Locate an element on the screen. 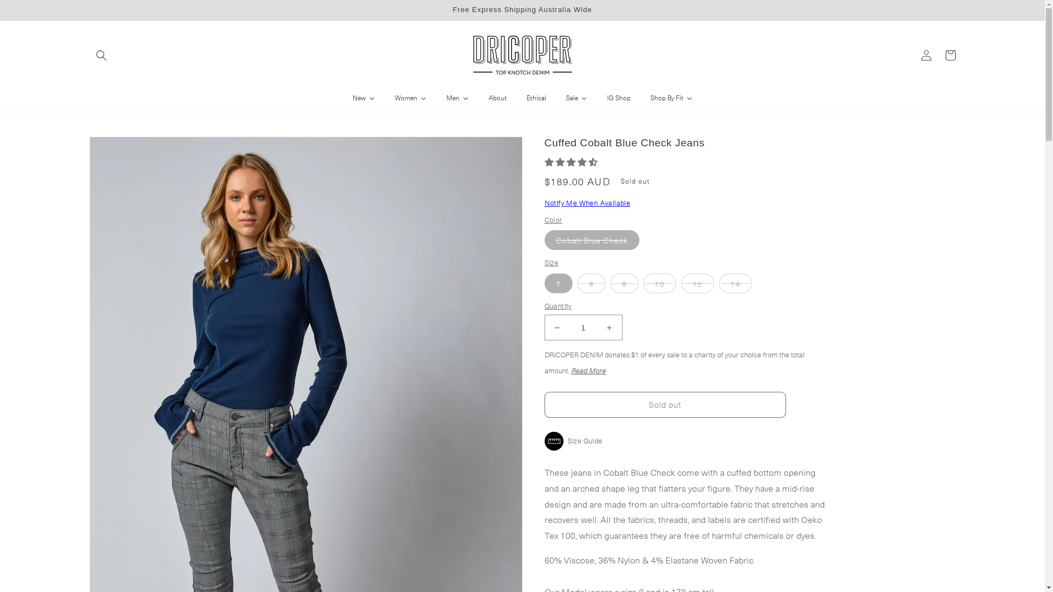 This screenshot has width=1053, height=592. About is located at coordinates (497, 98).